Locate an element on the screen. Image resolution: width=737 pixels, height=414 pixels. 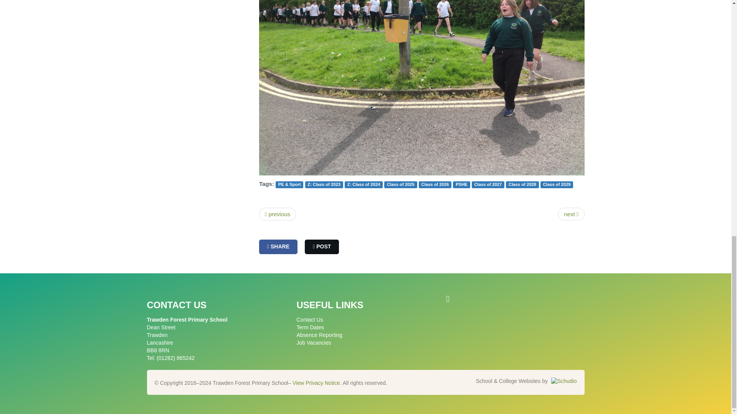
Post on X is located at coordinates (322, 247).